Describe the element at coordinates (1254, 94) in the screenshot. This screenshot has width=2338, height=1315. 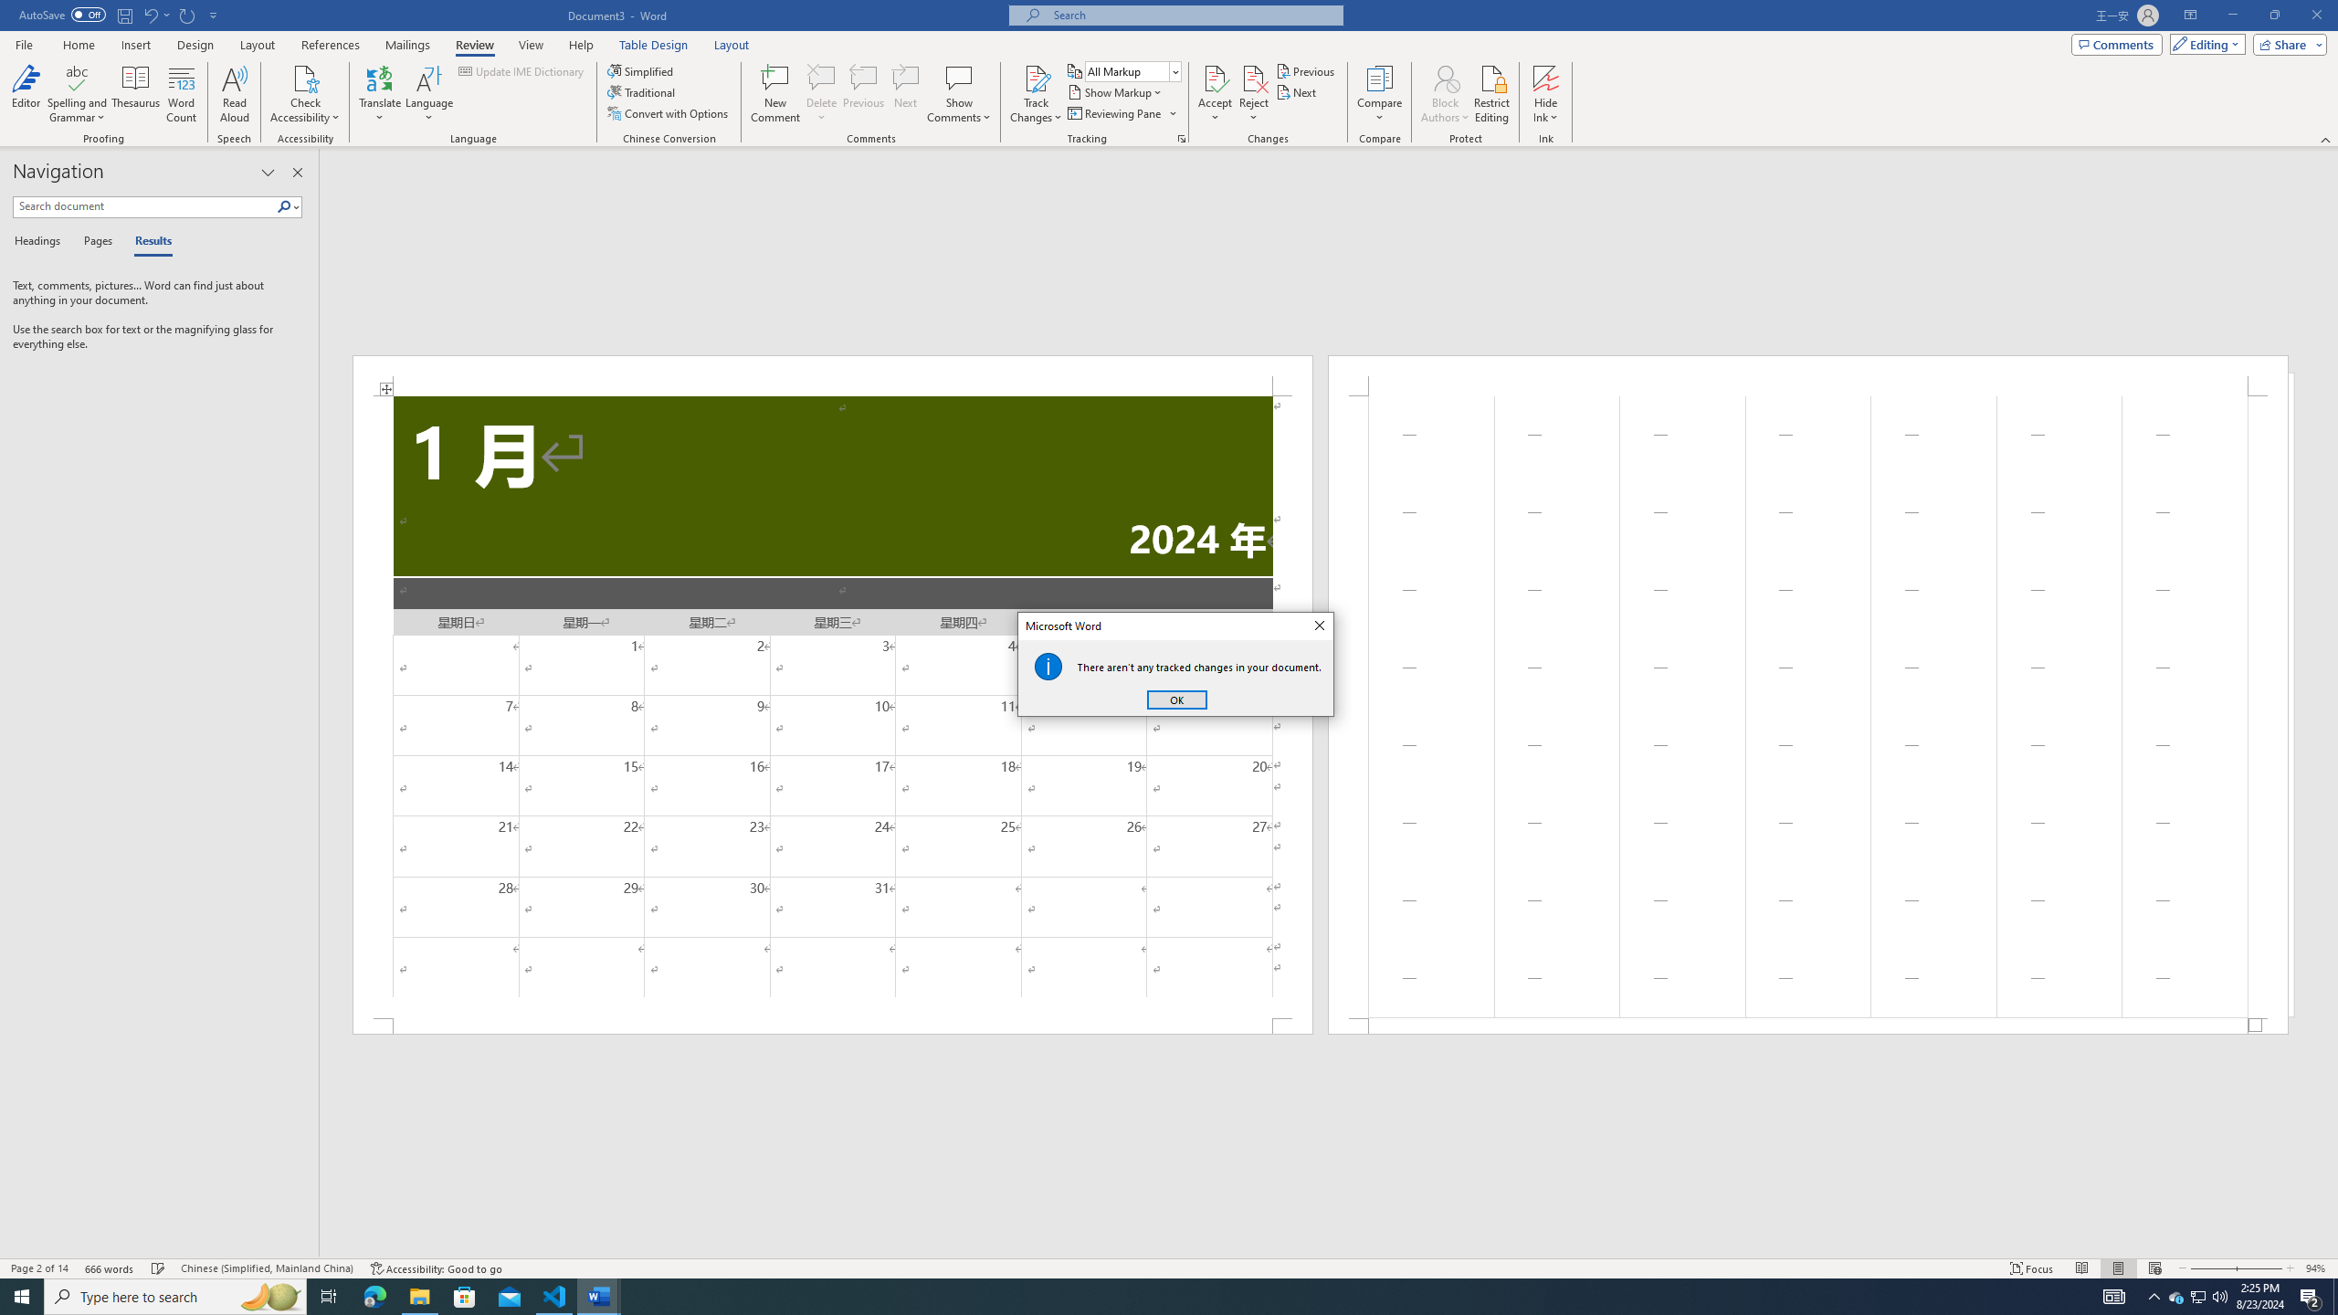
I see `Reject` at that location.